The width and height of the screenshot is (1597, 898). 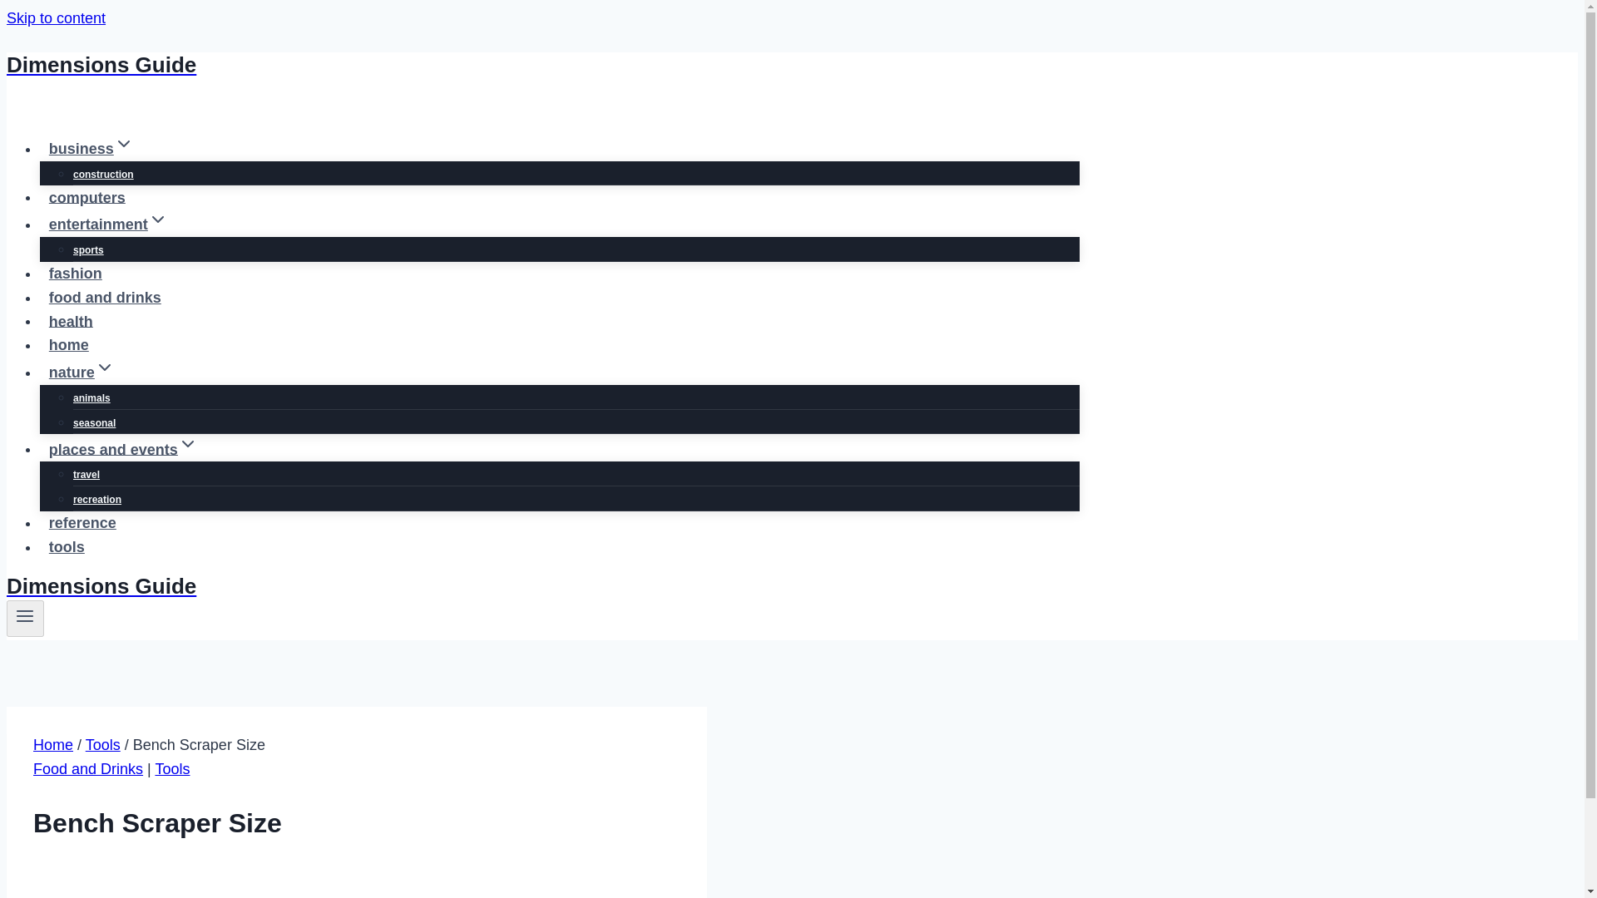 What do you see at coordinates (25, 619) in the screenshot?
I see `Toggle Menu` at bounding box center [25, 619].